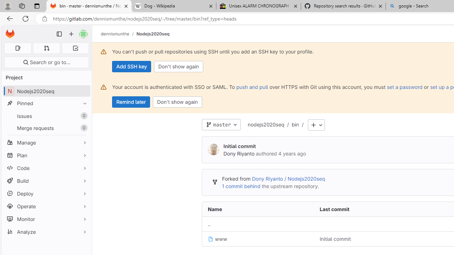 The height and width of the screenshot is (255, 454). What do you see at coordinates (258, 209) in the screenshot?
I see `Name` at bounding box center [258, 209].